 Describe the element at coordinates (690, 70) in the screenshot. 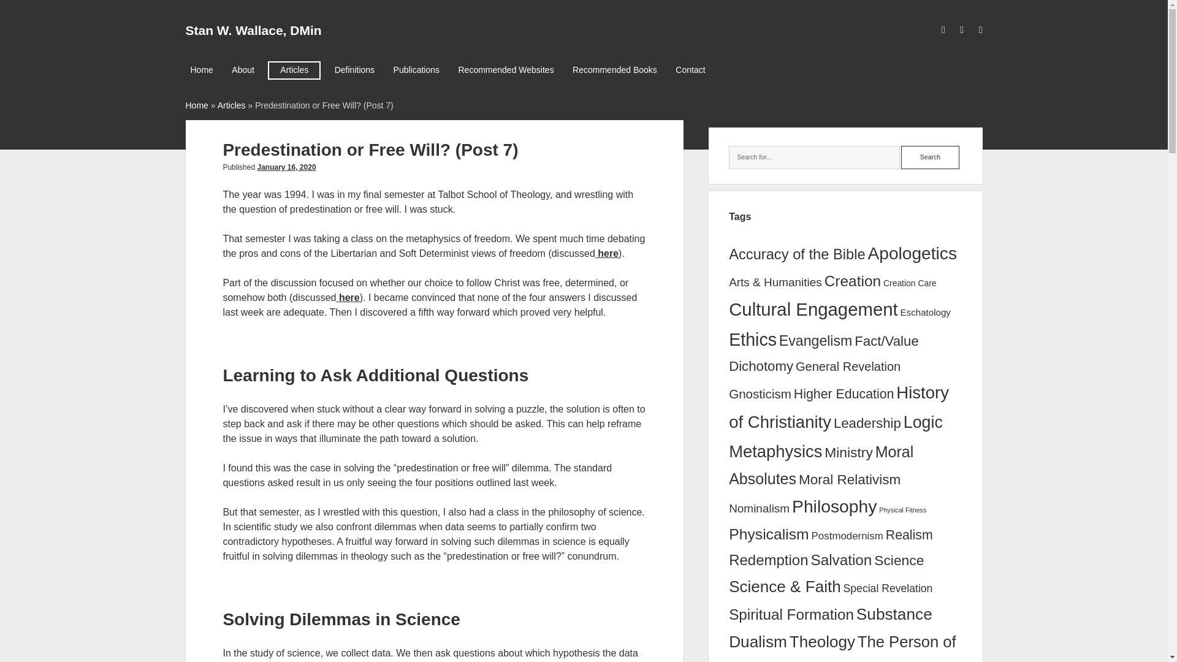

I see `Contact` at that location.